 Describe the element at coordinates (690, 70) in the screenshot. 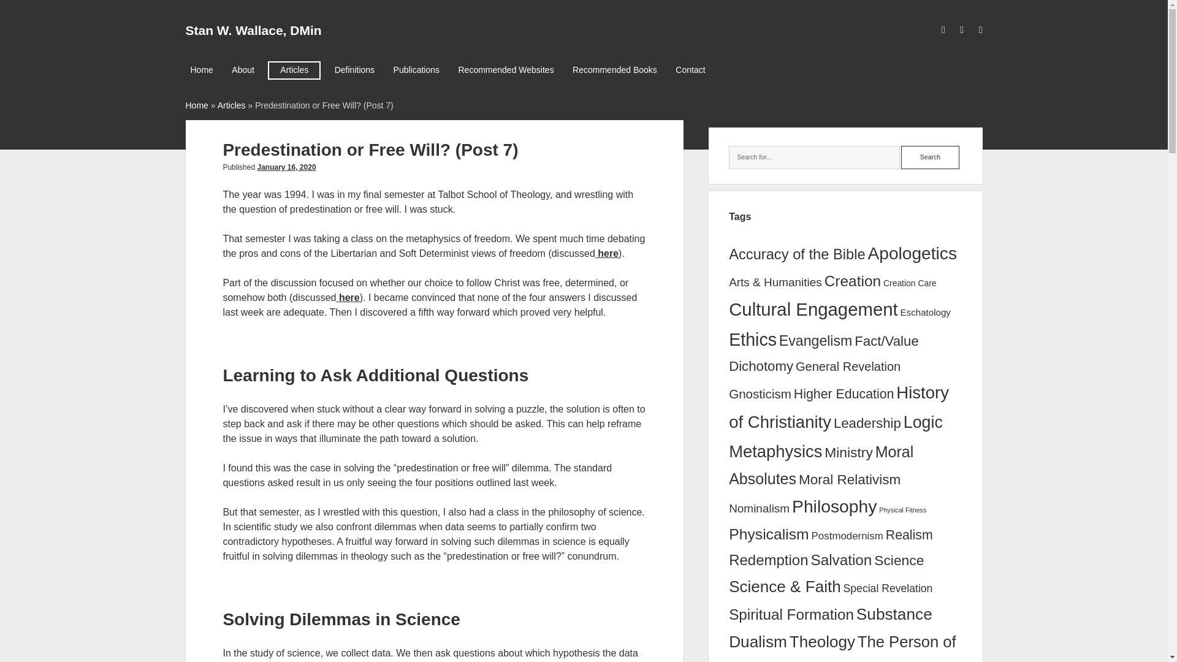

I see `Contact` at that location.